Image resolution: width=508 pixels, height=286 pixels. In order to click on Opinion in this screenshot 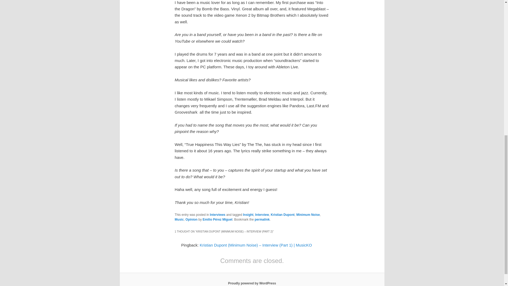, I will do `click(191, 219)`.